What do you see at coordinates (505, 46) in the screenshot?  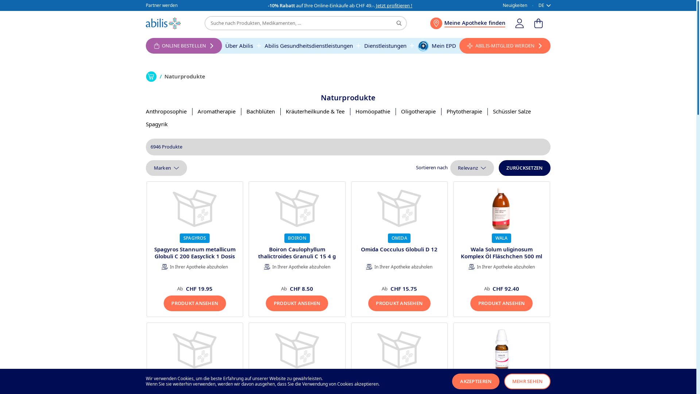 I see `ABILIS-MITGLIED WERDEN` at bounding box center [505, 46].